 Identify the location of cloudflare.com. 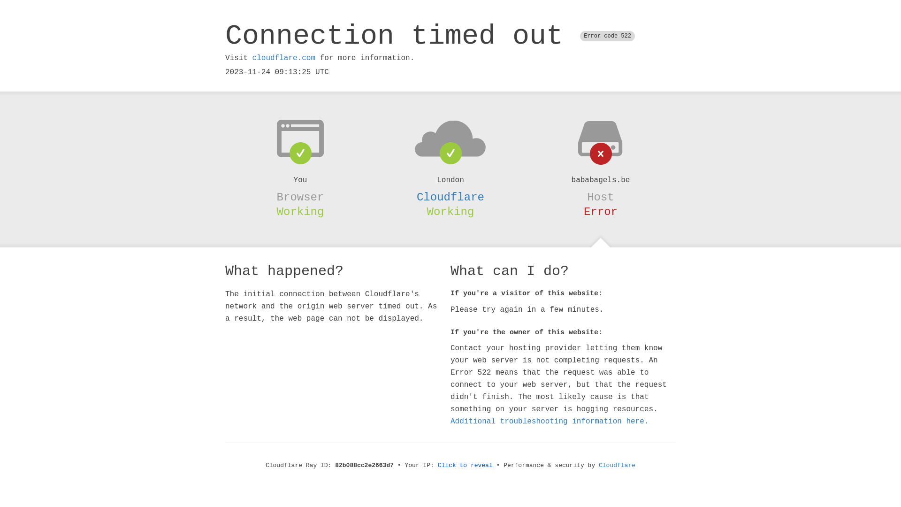
(284, 58).